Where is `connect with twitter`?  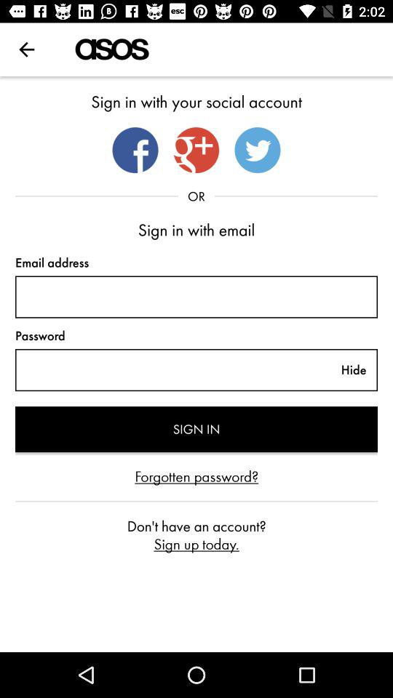 connect with twitter is located at coordinates (258, 150).